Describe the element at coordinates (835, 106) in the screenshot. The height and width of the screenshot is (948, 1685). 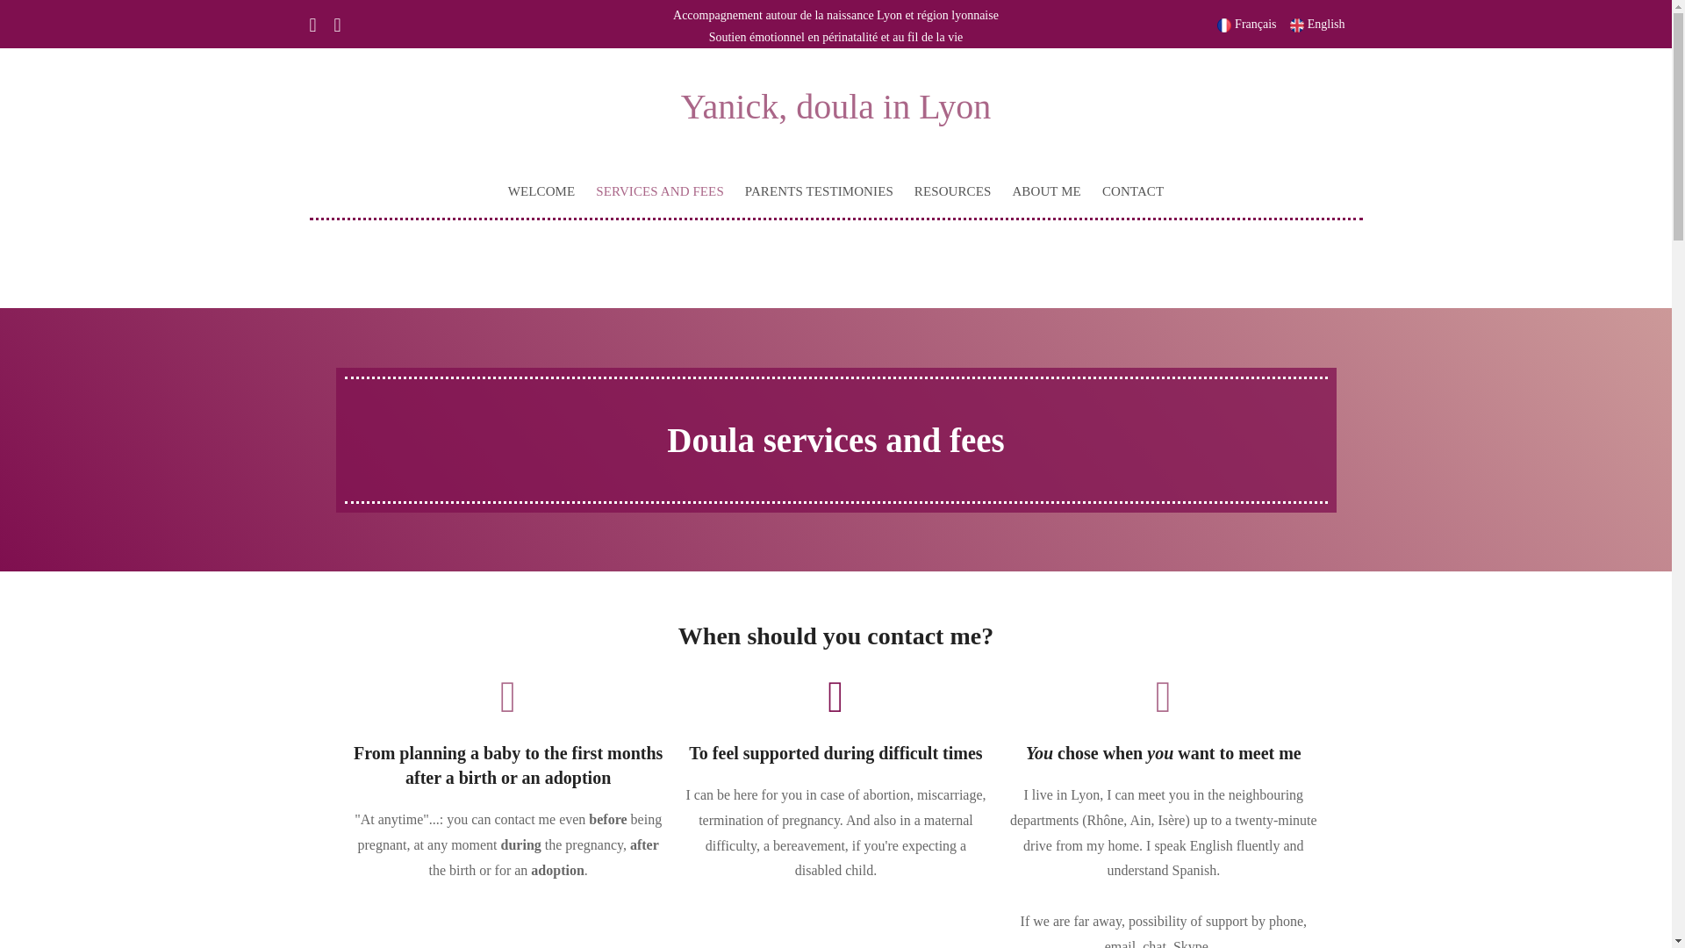
I see `Yanick, doula in Lyon` at that location.